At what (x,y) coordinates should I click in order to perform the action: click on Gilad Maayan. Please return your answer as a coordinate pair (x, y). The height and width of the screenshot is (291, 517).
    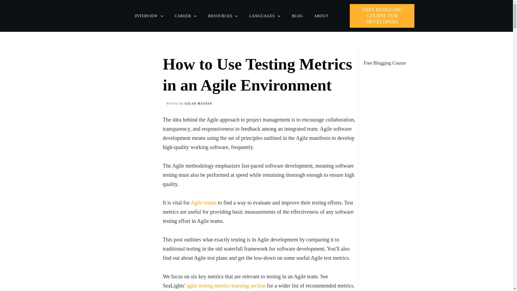
    Looking at the image, I should click on (198, 103).